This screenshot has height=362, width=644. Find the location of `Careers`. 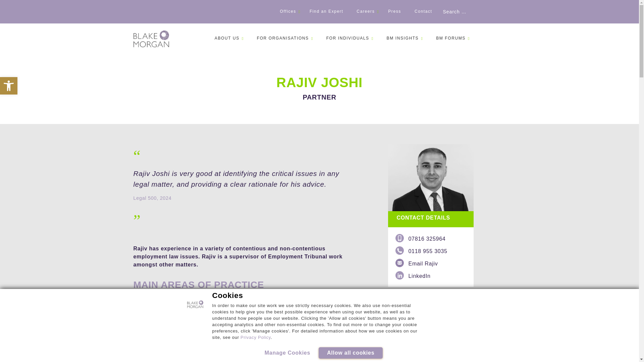

Careers is located at coordinates (287, 353).